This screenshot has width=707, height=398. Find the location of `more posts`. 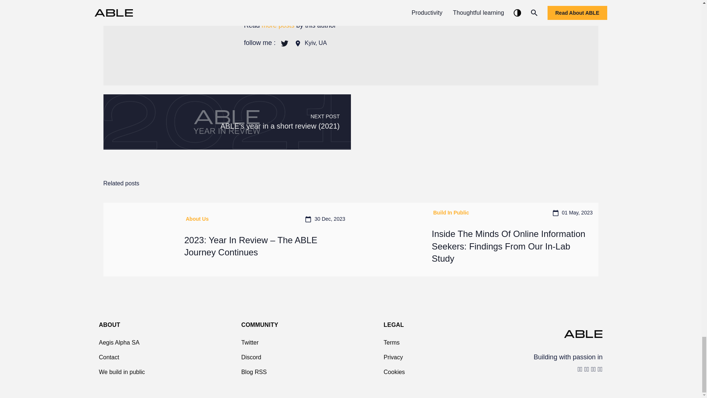

more posts is located at coordinates (278, 25).